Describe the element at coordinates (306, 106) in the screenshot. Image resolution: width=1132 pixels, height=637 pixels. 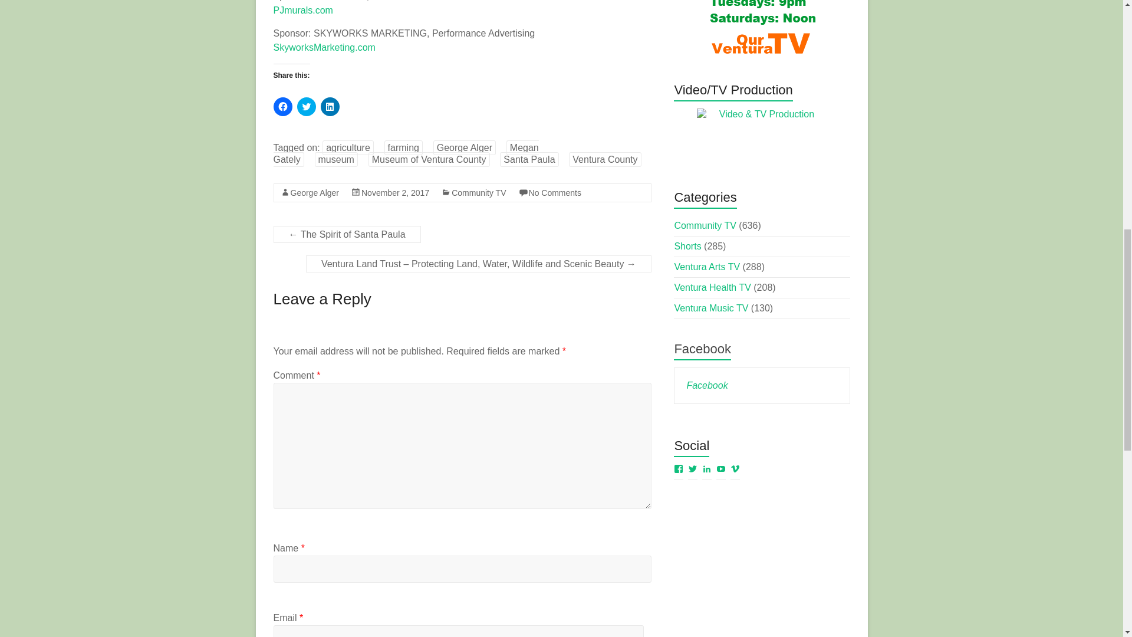
I see `Click to share on Twitter` at that location.